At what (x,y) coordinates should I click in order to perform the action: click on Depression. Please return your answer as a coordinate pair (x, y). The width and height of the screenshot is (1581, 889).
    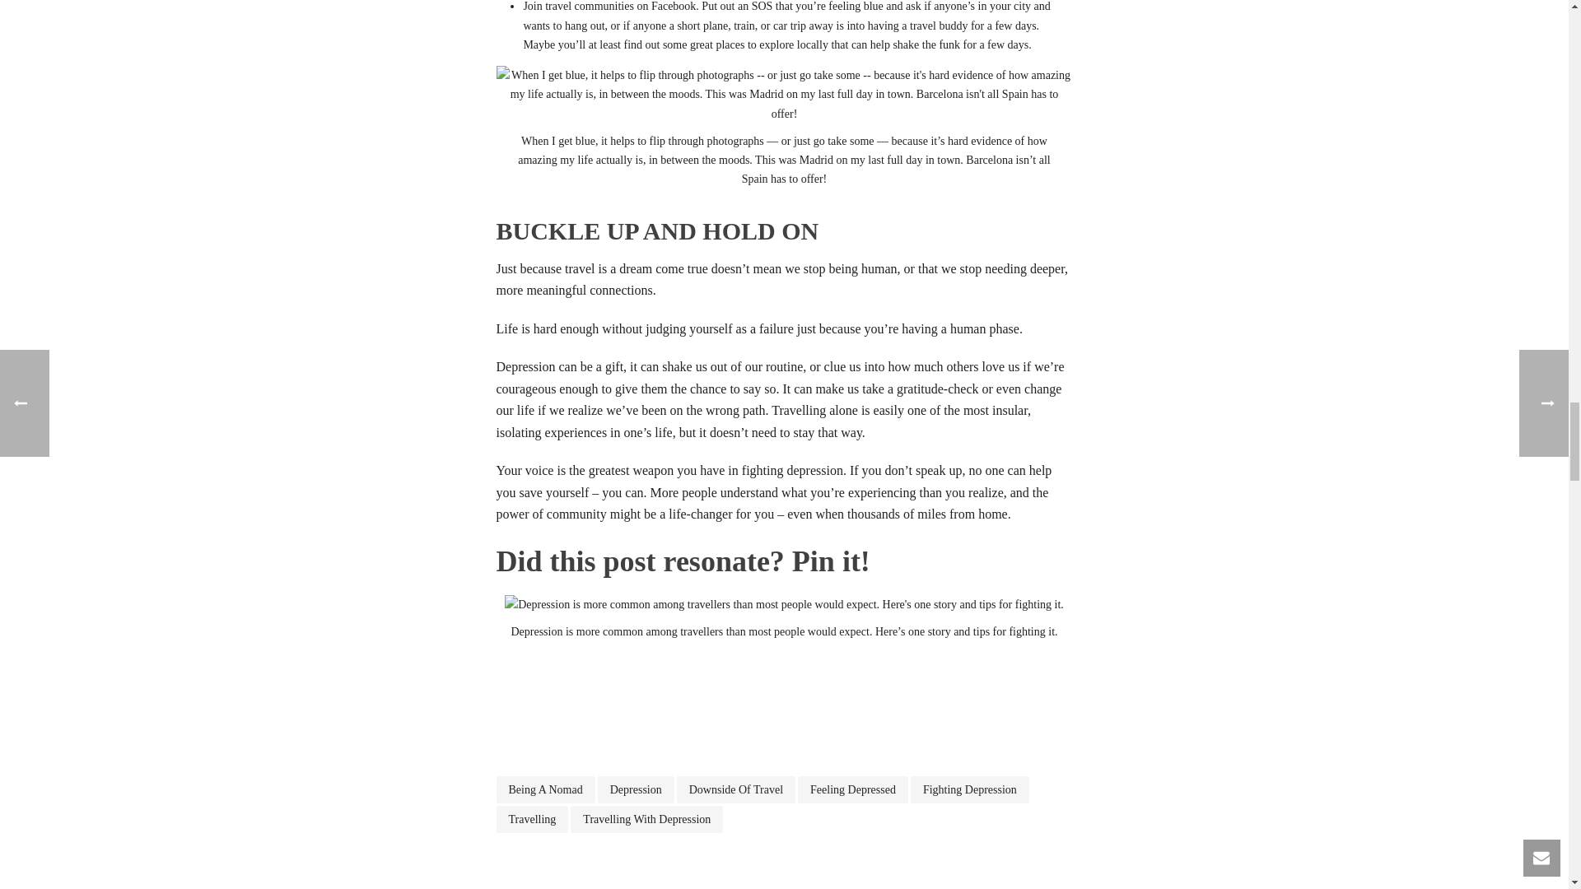
    Looking at the image, I should click on (636, 789).